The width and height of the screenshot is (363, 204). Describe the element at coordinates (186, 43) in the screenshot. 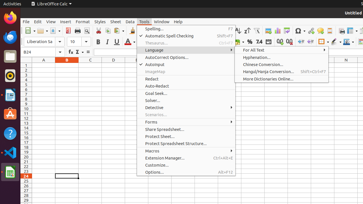

I see `Thesaurus...` at that location.